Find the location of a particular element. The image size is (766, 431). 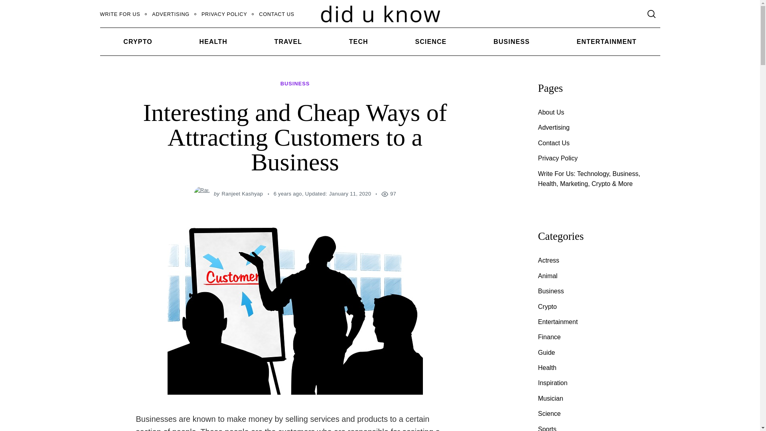

CRYPTO is located at coordinates (137, 42).